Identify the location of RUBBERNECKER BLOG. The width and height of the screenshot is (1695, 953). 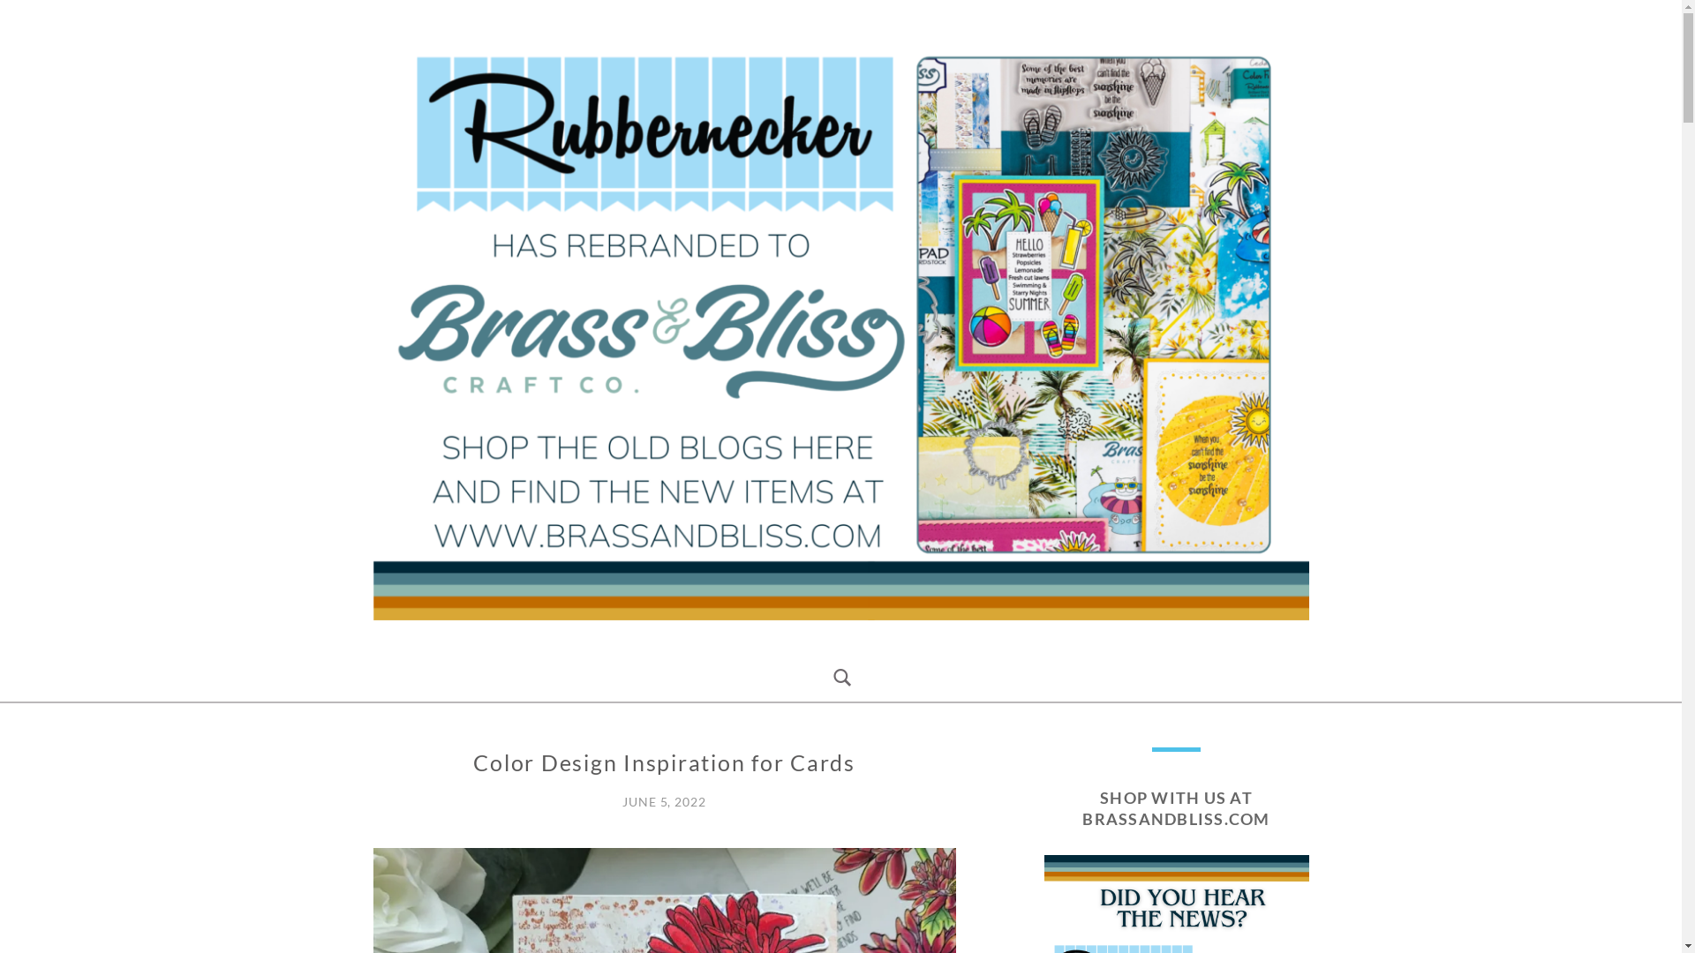
(581, 644).